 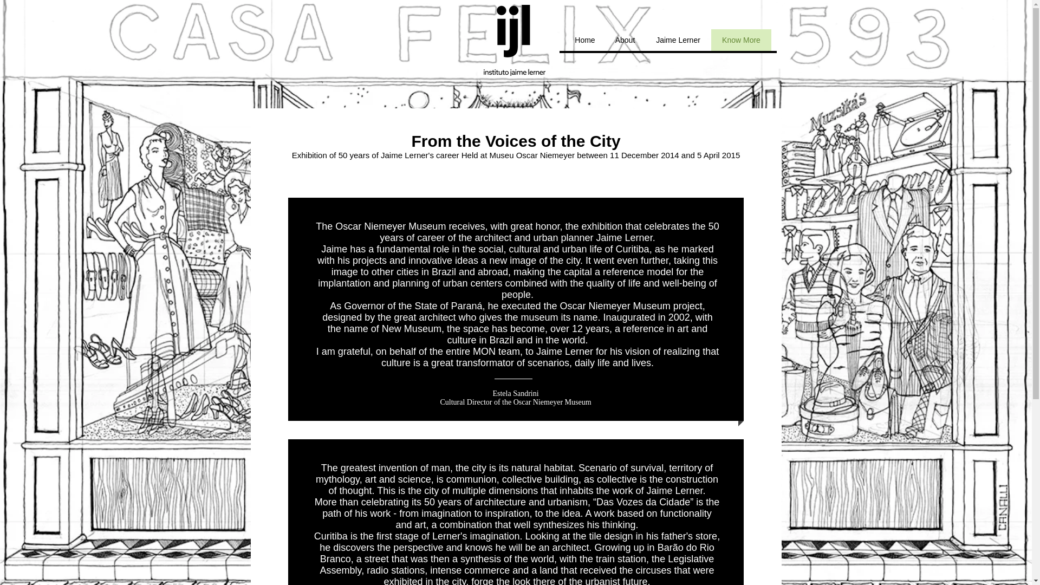 I want to click on About, so click(x=624, y=40).